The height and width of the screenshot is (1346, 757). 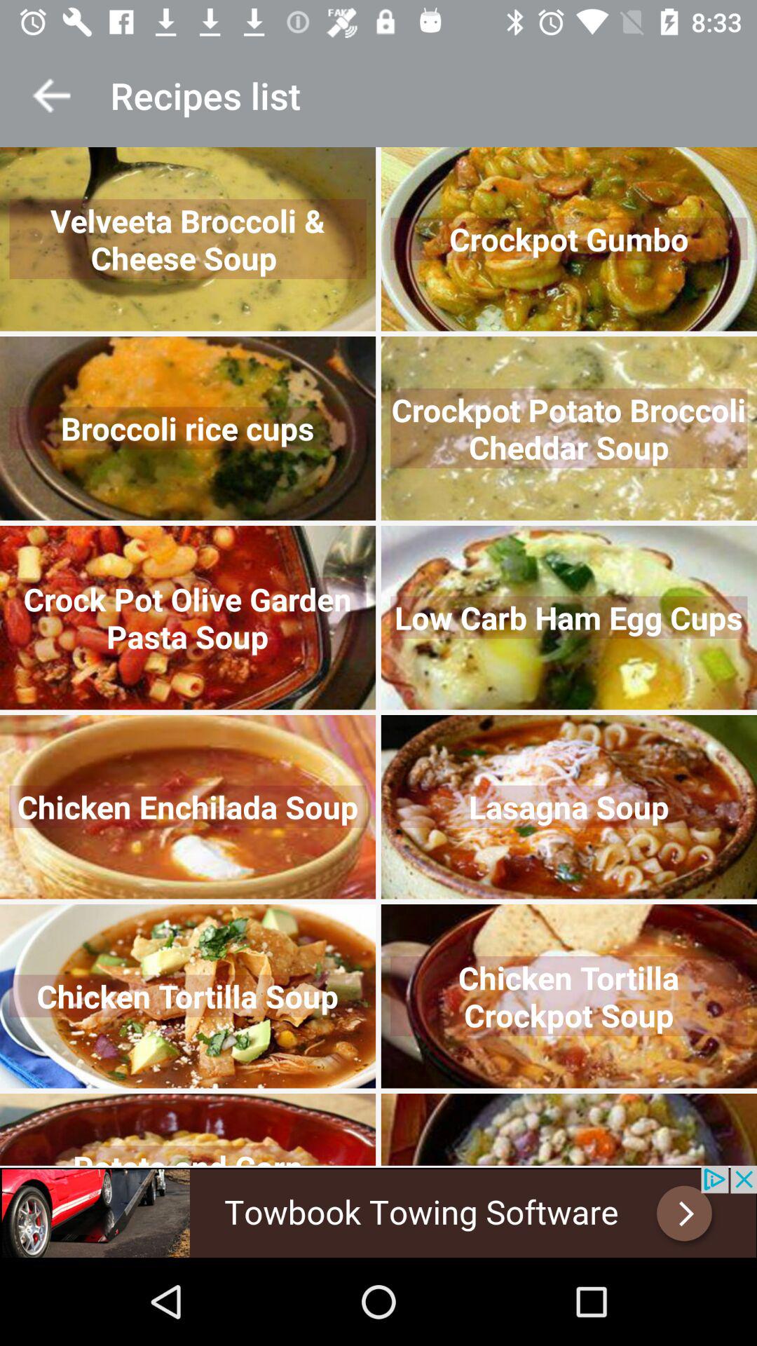 I want to click on go back, so click(x=52, y=95).